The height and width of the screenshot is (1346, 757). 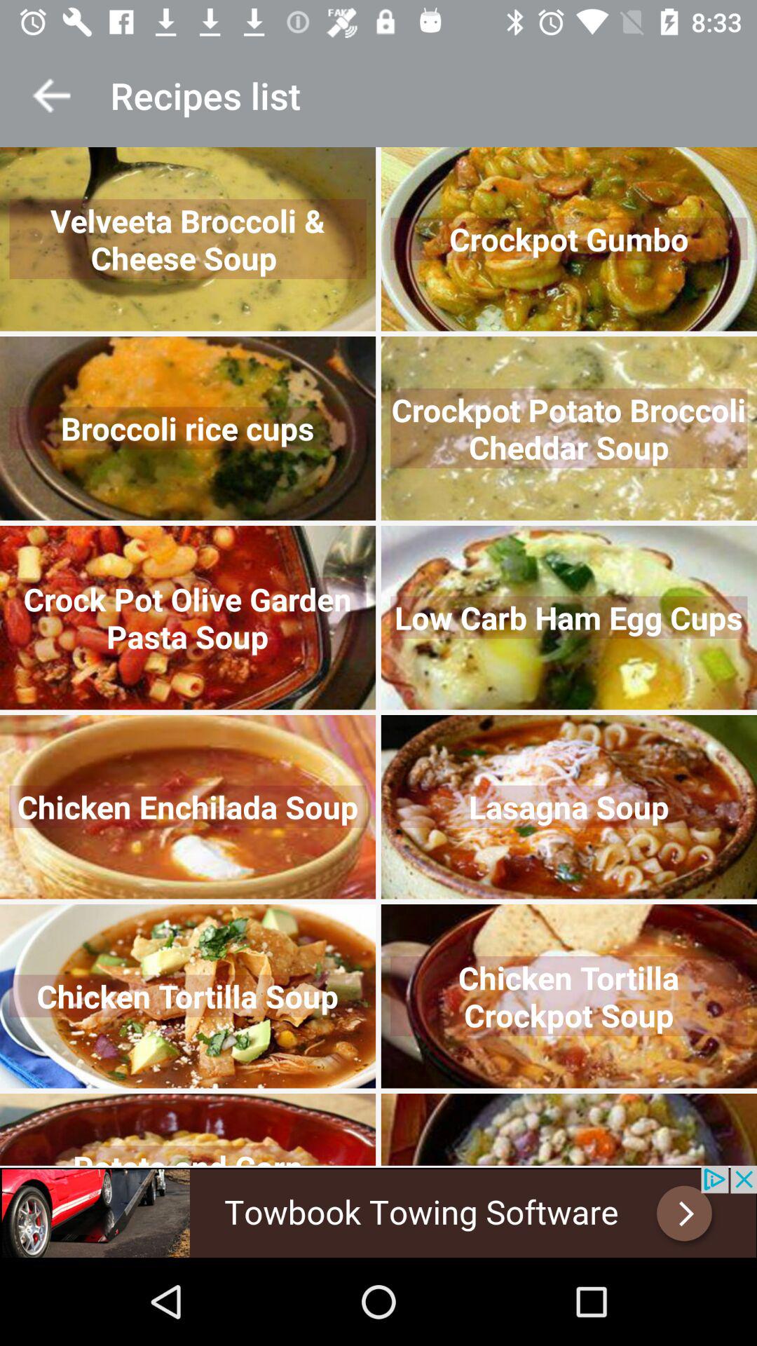 I want to click on go back, so click(x=52, y=95).